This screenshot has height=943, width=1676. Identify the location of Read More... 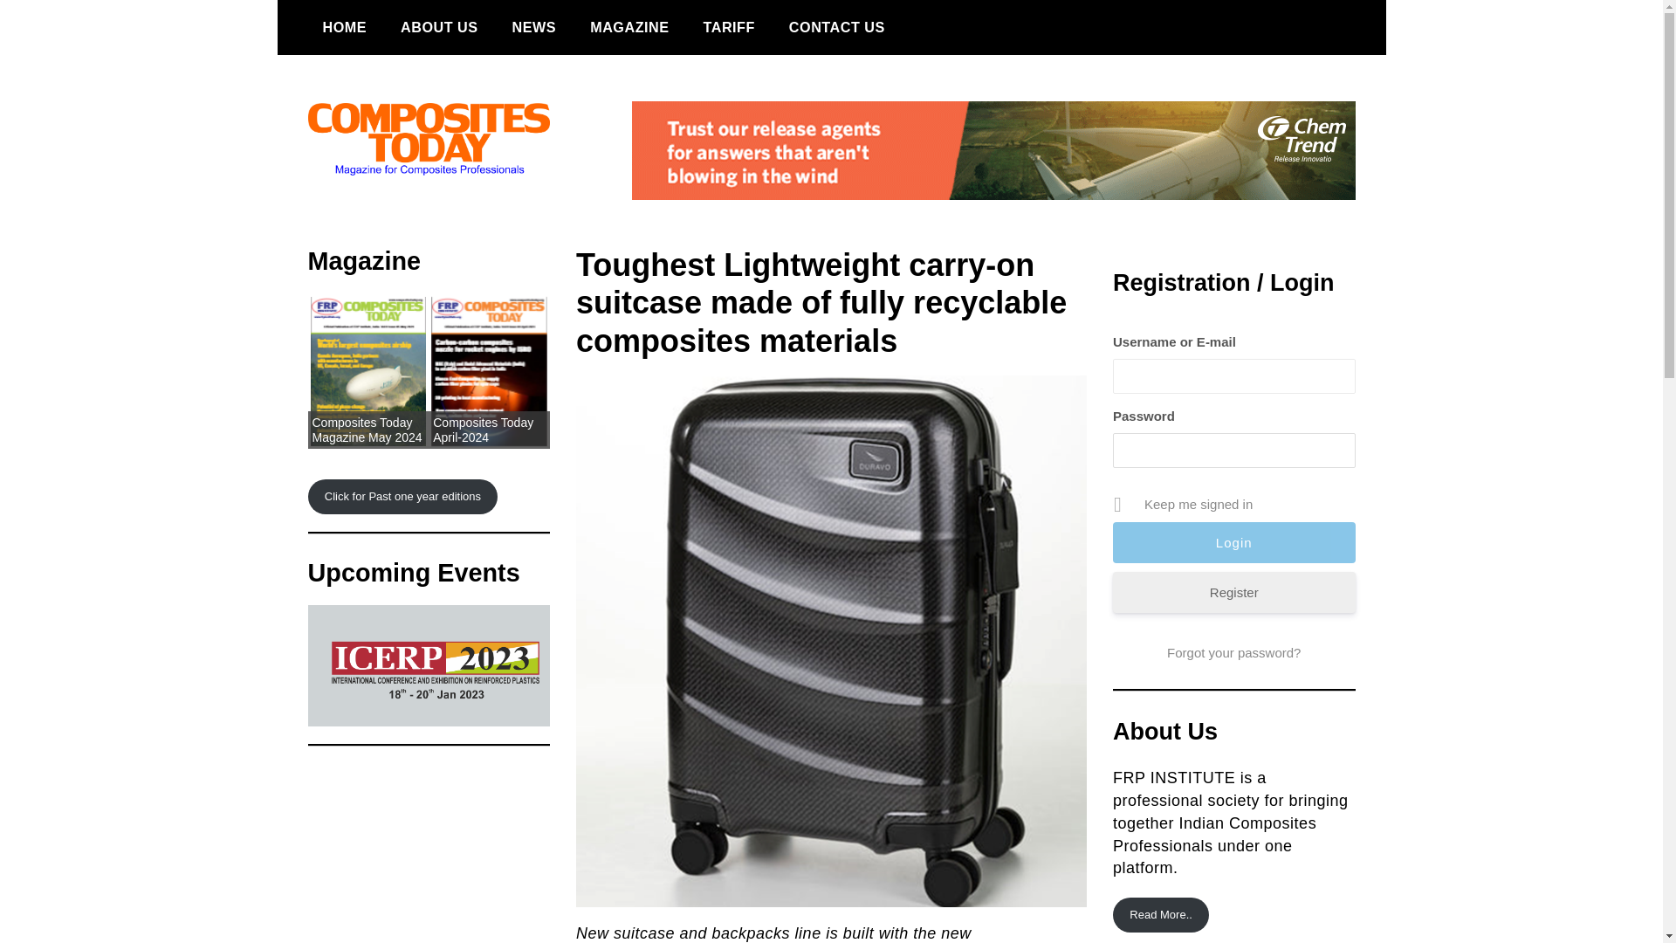
(1160, 915).